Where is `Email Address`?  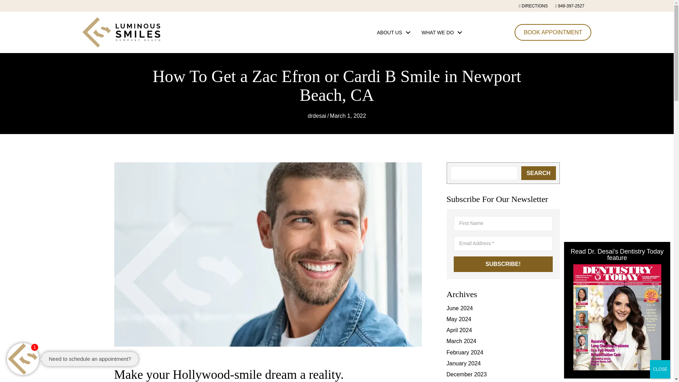
Email Address is located at coordinates (503, 243).